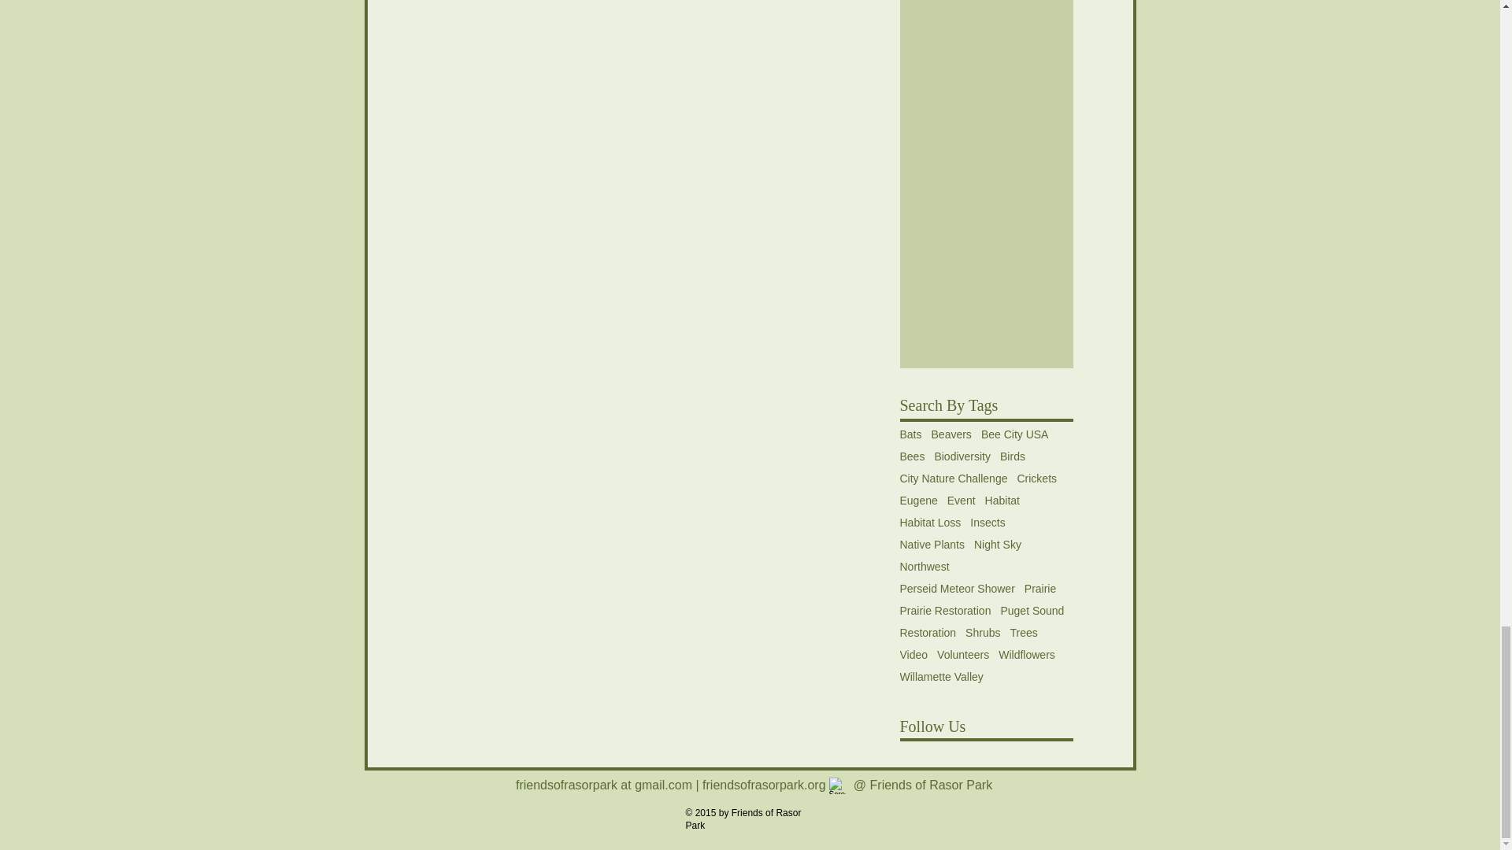 This screenshot has height=850, width=1512. I want to click on Habitat Loss, so click(929, 522).